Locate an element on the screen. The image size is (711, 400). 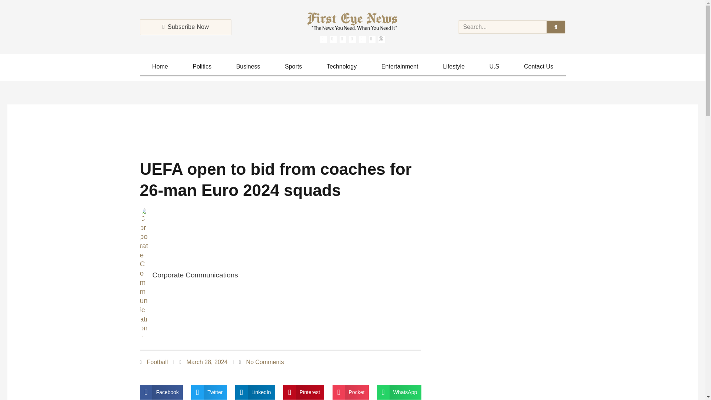
Lifestyle is located at coordinates (454, 67).